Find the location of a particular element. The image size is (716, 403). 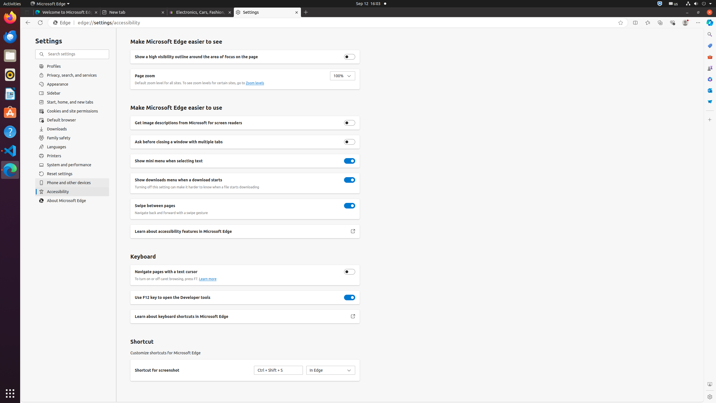

Settings is located at coordinates (267, 12).